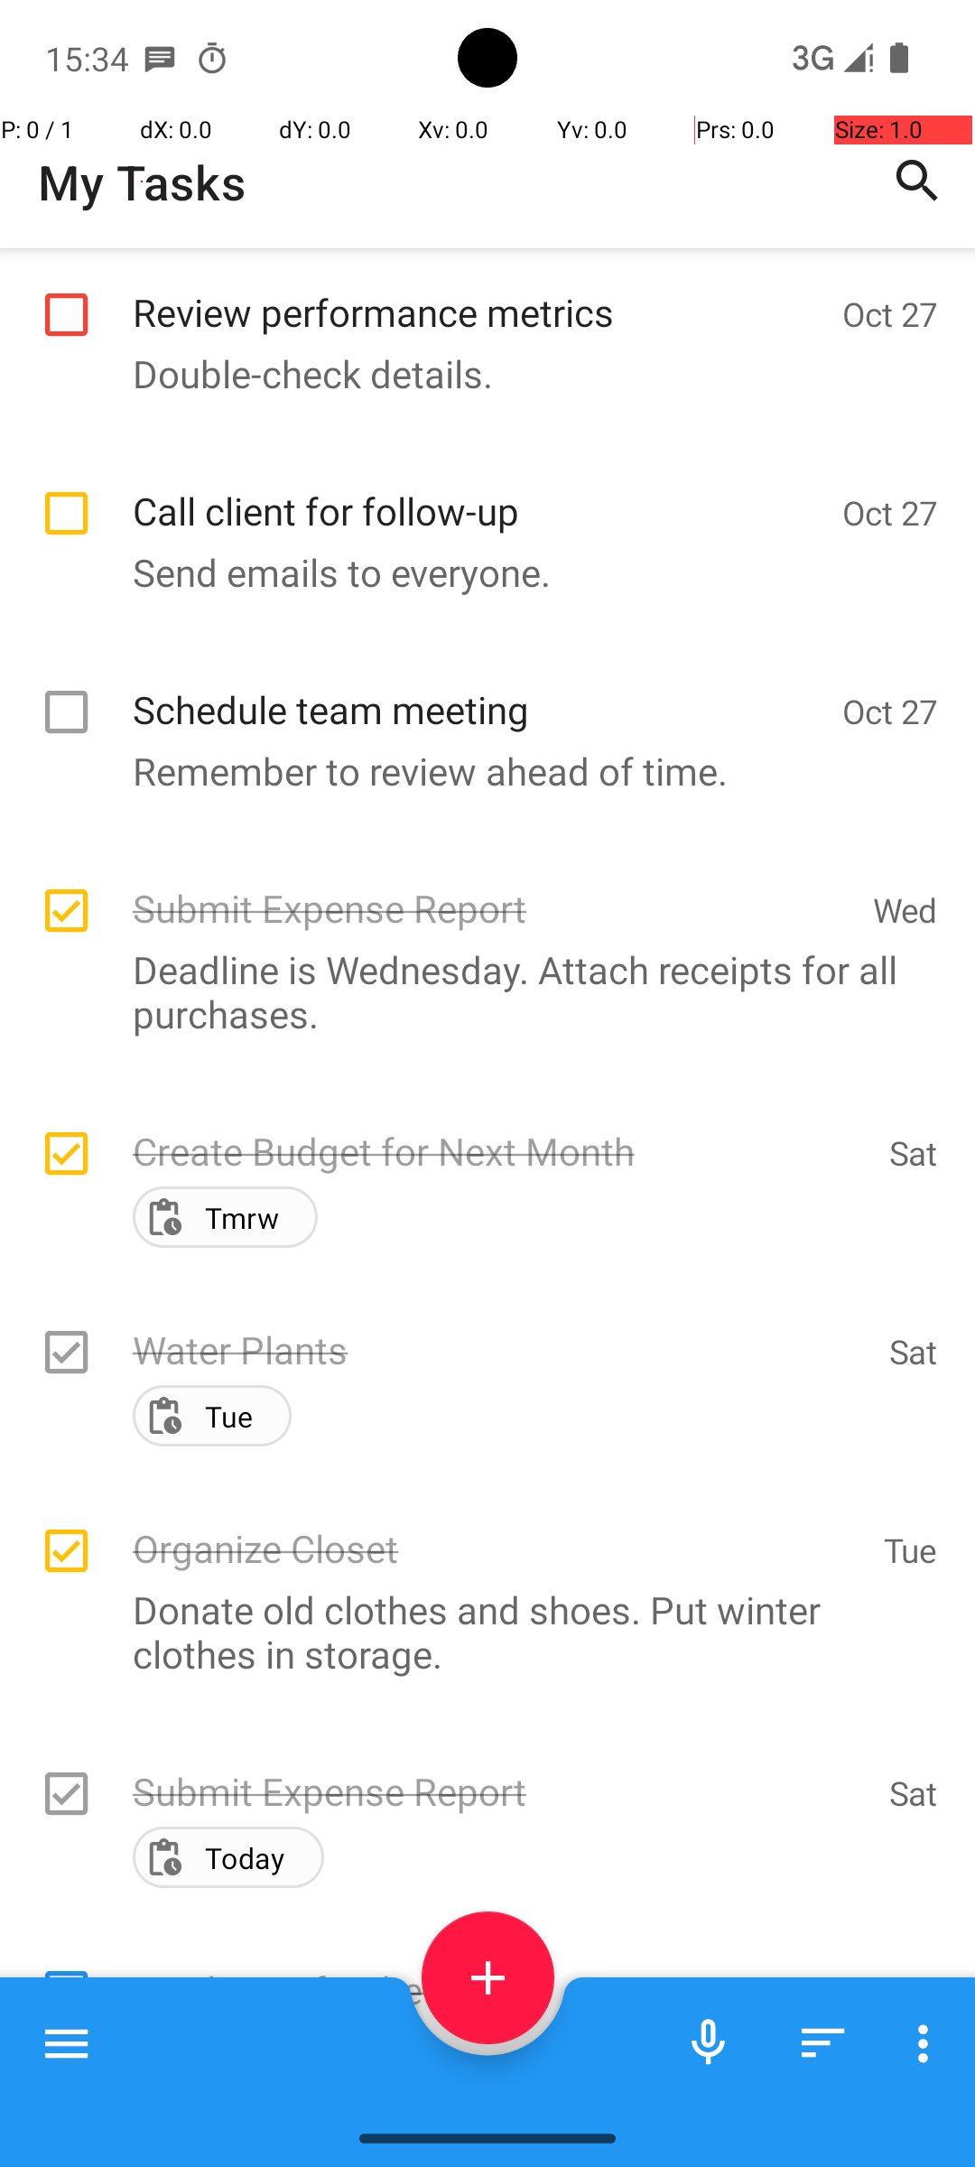  Describe the element at coordinates (478, 491) in the screenshot. I see `Call client for follow-up` at that location.